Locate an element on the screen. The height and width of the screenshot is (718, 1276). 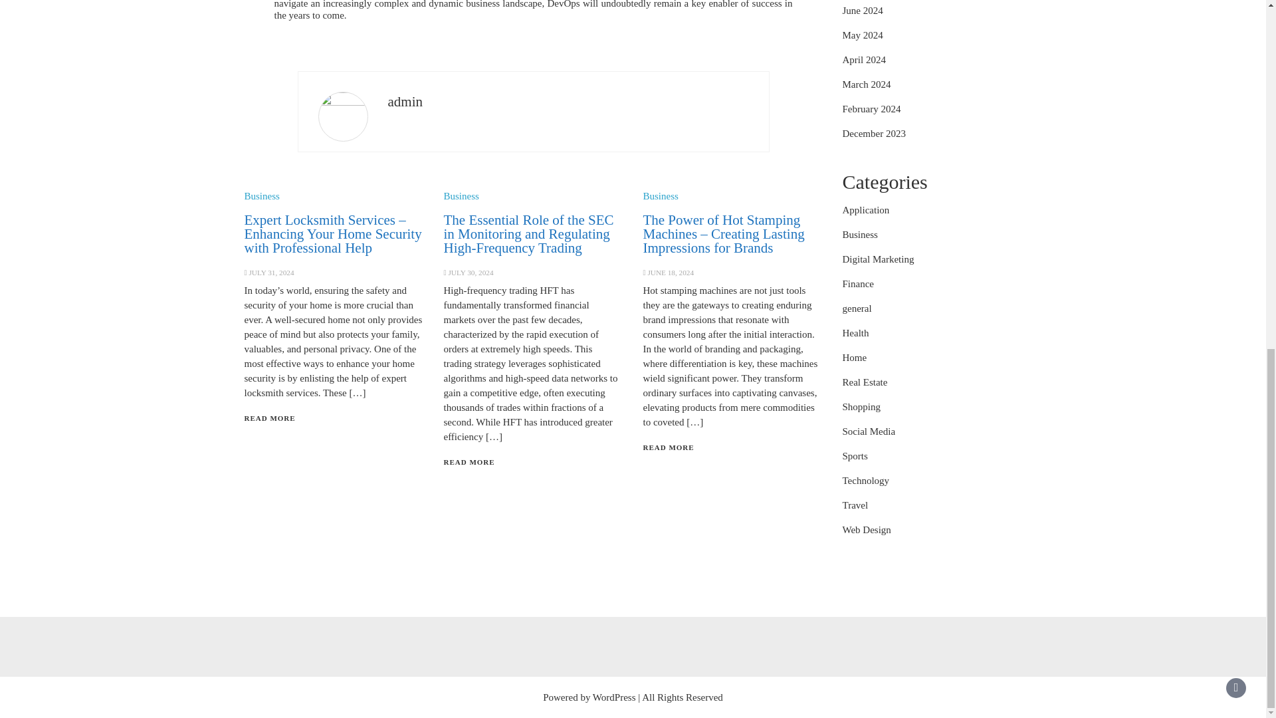
Business is located at coordinates (461, 196).